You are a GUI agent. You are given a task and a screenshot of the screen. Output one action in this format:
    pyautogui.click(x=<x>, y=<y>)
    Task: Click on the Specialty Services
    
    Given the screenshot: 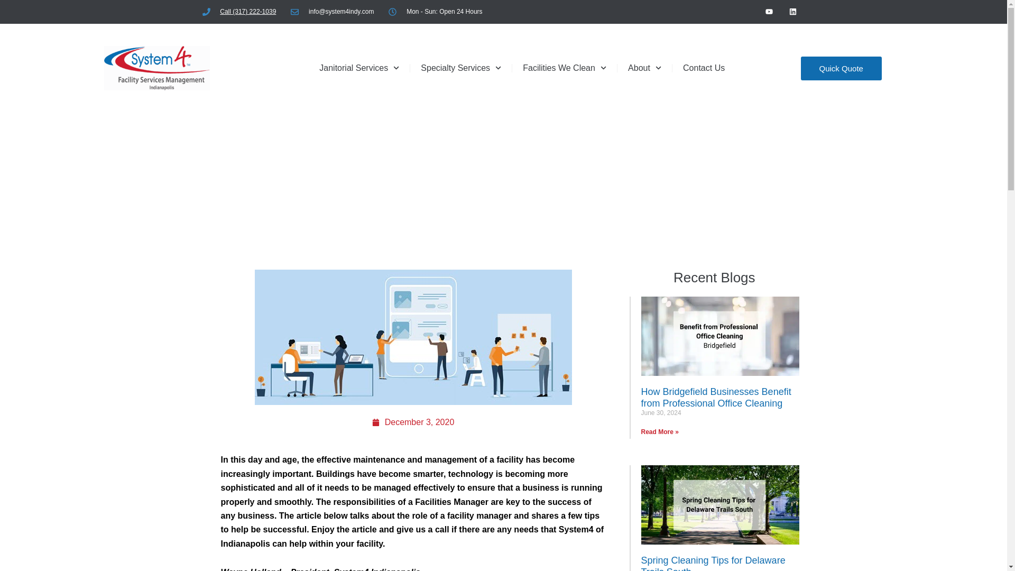 What is the action you would take?
    pyautogui.click(x=460, y=68)
    